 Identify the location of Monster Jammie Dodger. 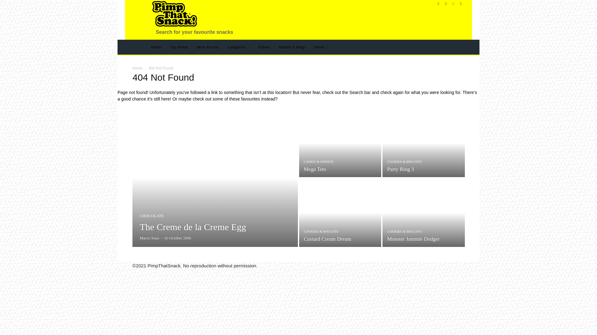
(413, 239).